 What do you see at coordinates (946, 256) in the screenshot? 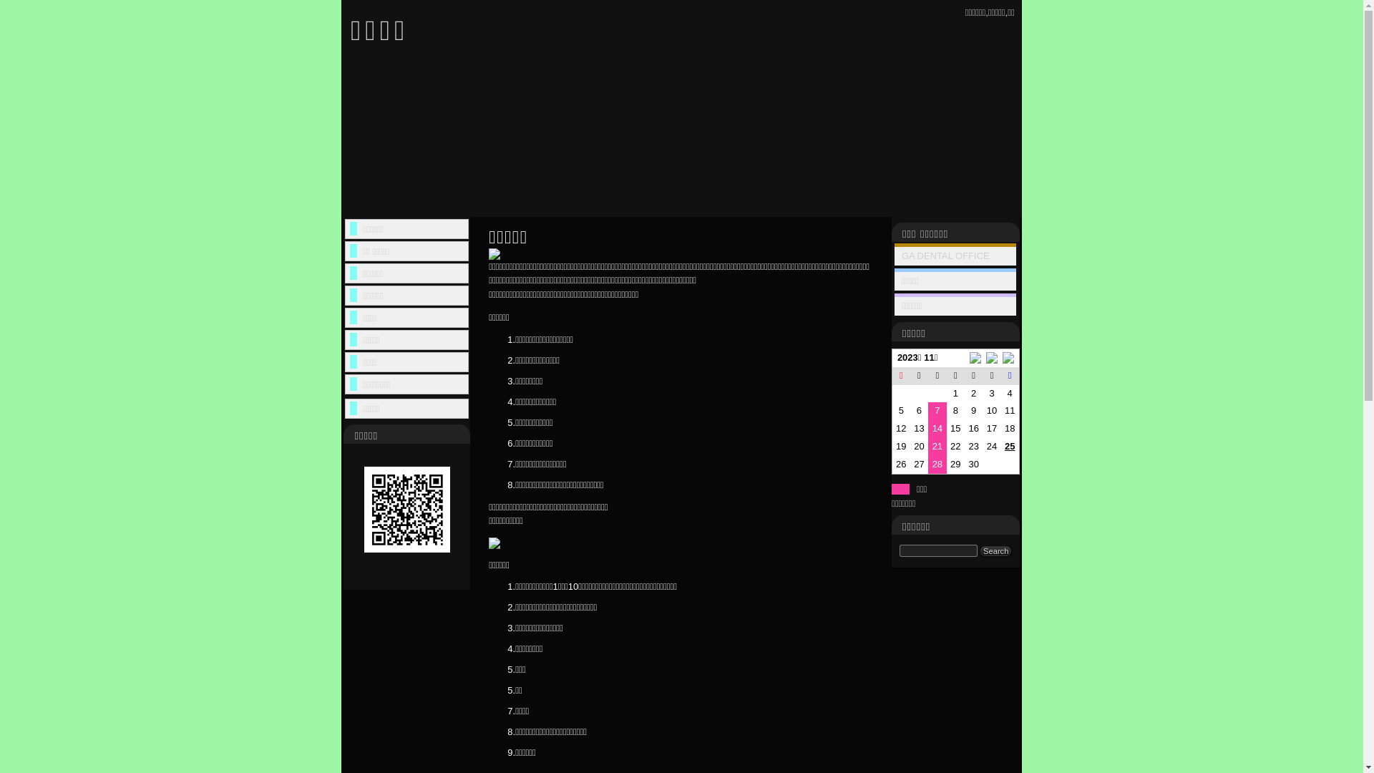
I see `GA DENTAL OFFICE` at bounding box center [946, 256].